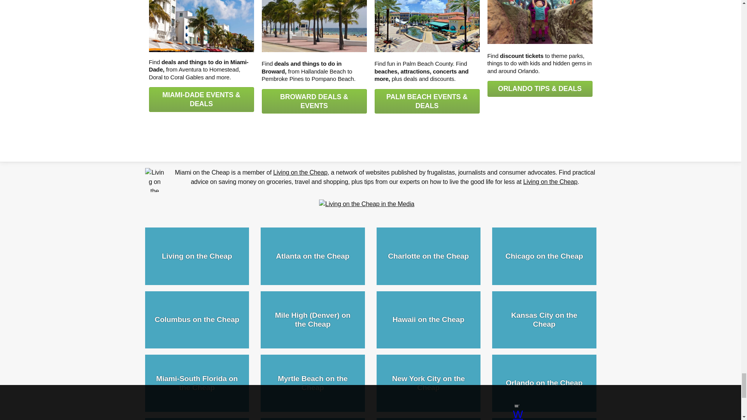 This screenshot has height=420, width=747. I want to click on Columbus on the Cheap, so click(197, 320).